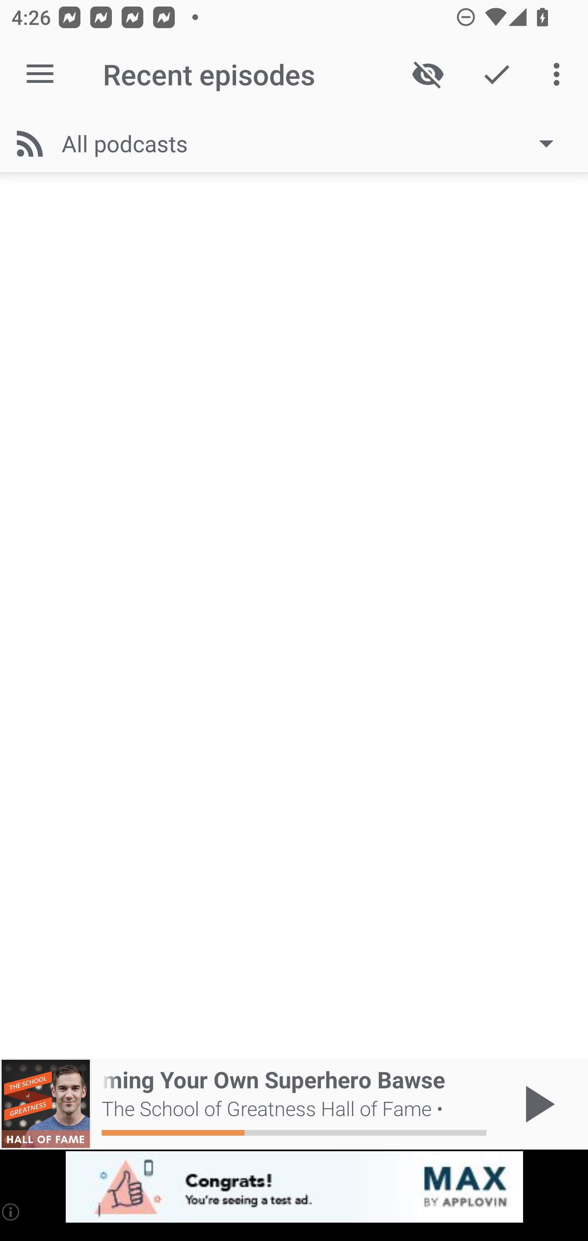 Image resolution: width=588 pixels, height=1241 pixels. I want to click on Play / Pause, so click(537, 1104).